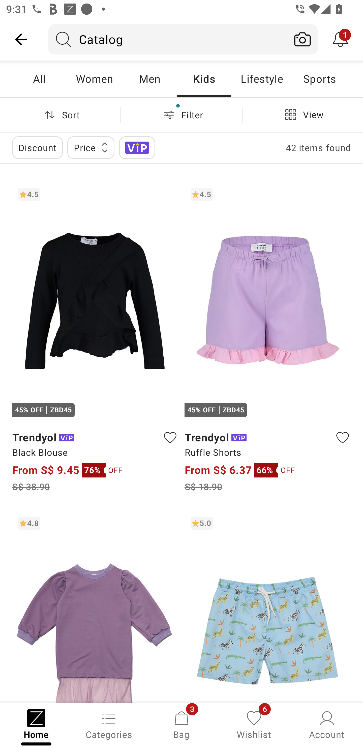 This screenshot has width=363, height=747. Describe the element at coordinates (168, 39) in the screenshot. I see `Catalog` at that location.